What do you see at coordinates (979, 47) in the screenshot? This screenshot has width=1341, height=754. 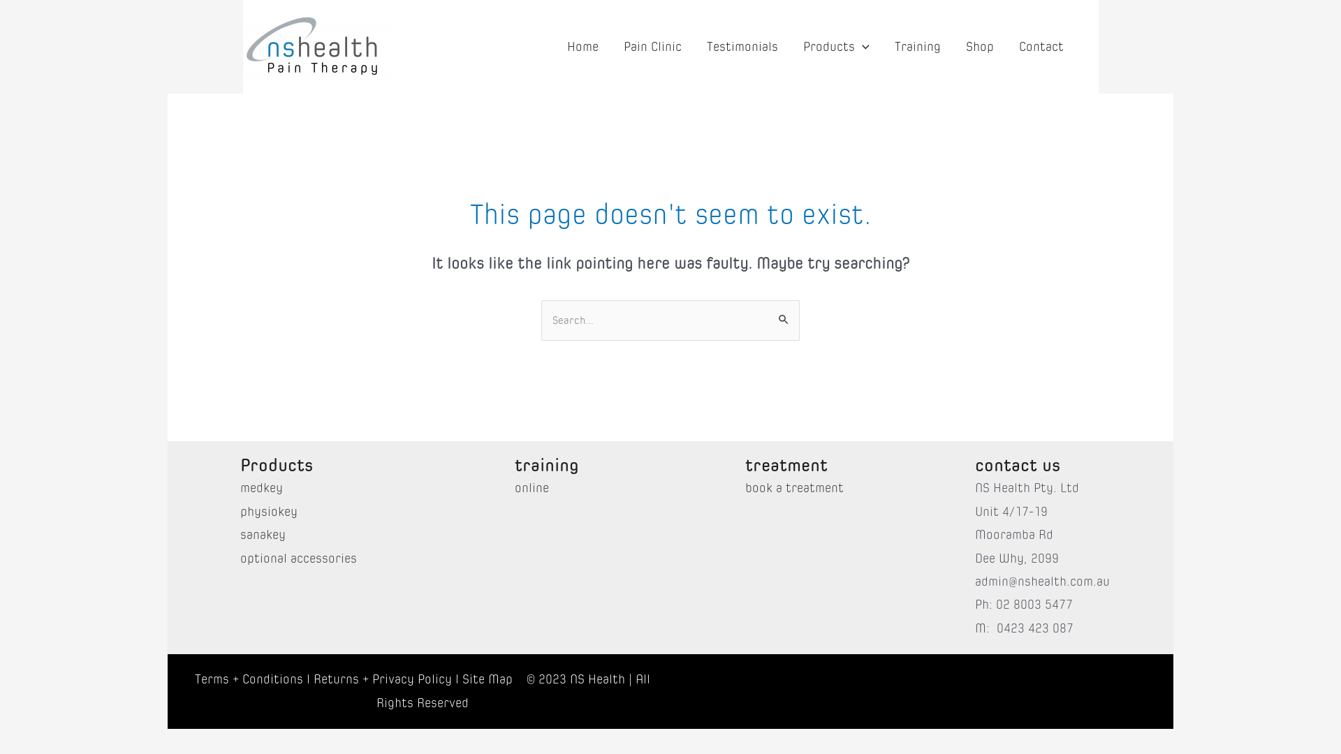 I see `Shop` at bounding box center [979, 47].